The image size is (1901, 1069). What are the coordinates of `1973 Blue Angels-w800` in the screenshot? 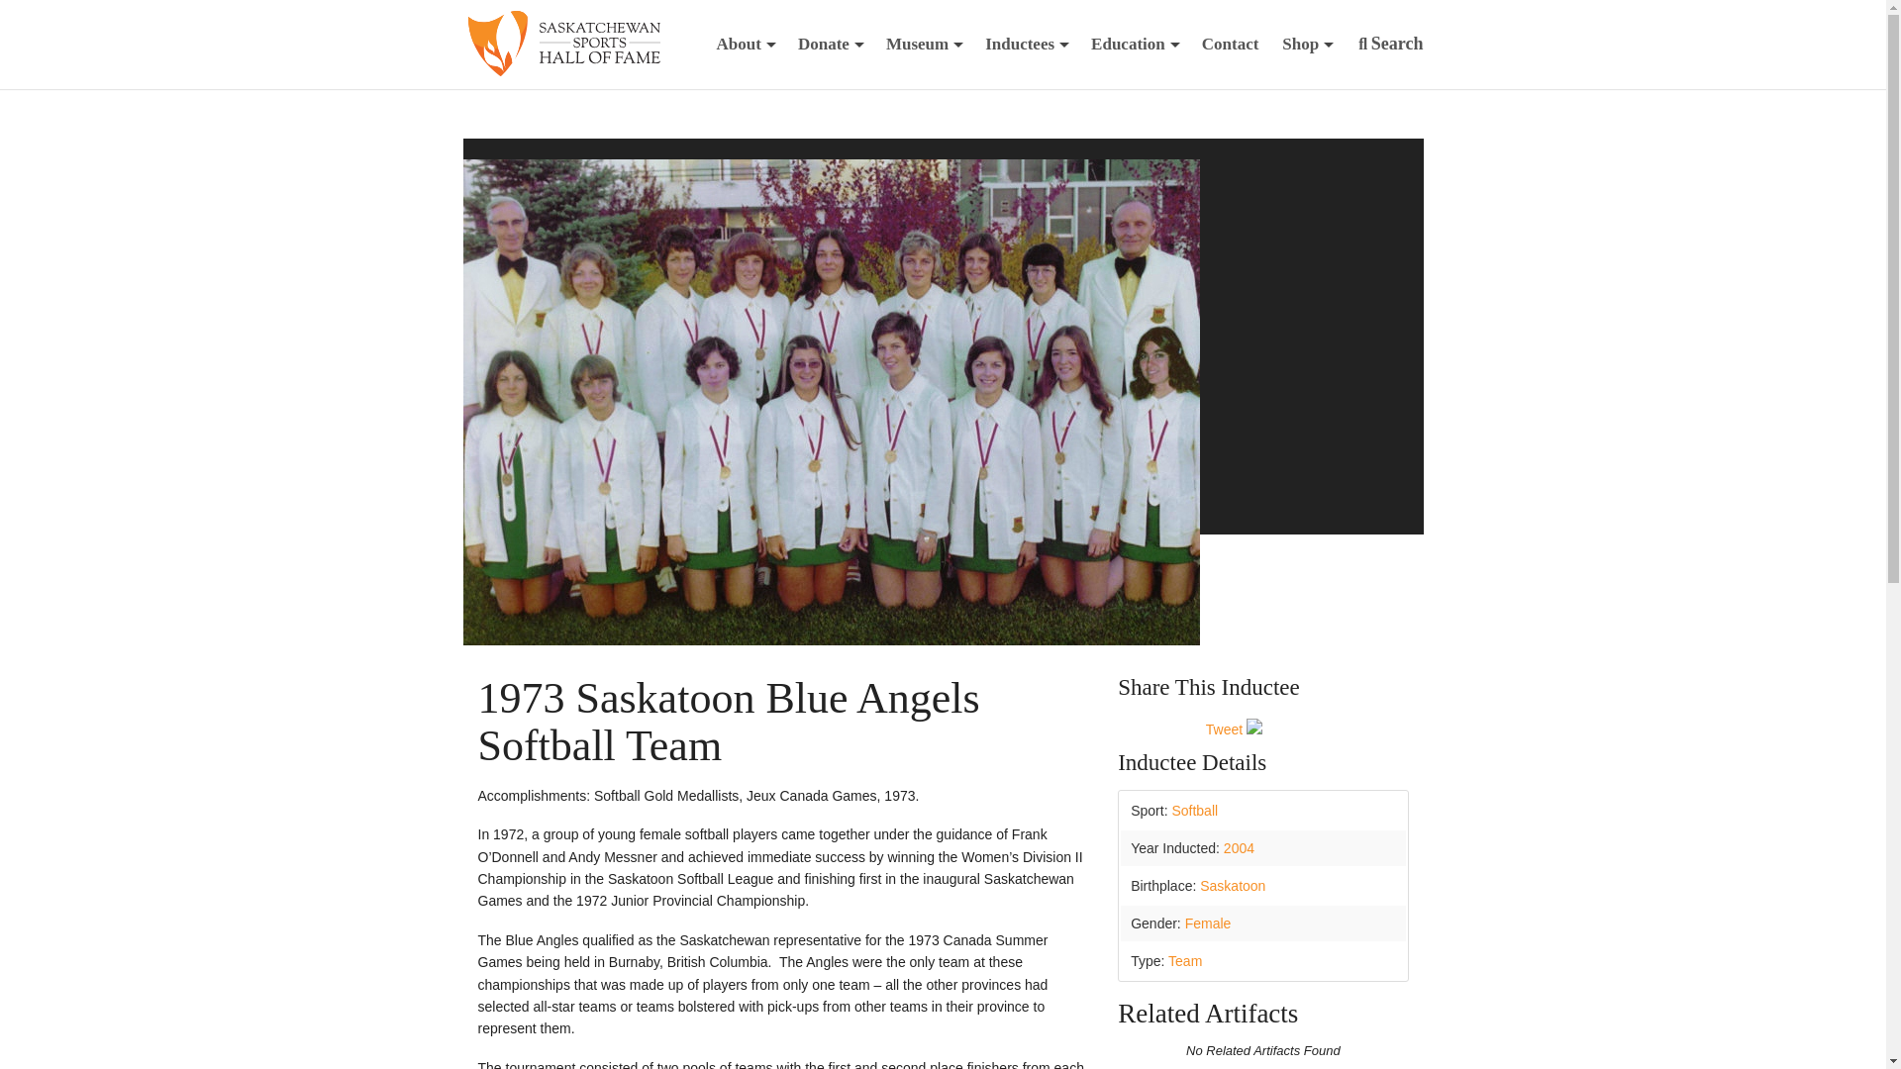 It's located at (832, 639).